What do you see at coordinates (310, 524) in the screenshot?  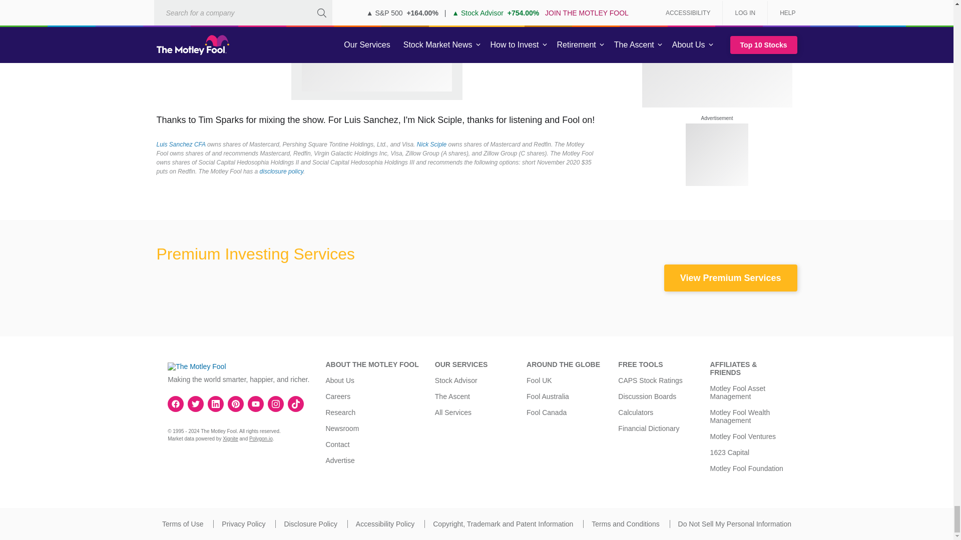 I see `Disclosure Policy` at bounding box center [310, 524].